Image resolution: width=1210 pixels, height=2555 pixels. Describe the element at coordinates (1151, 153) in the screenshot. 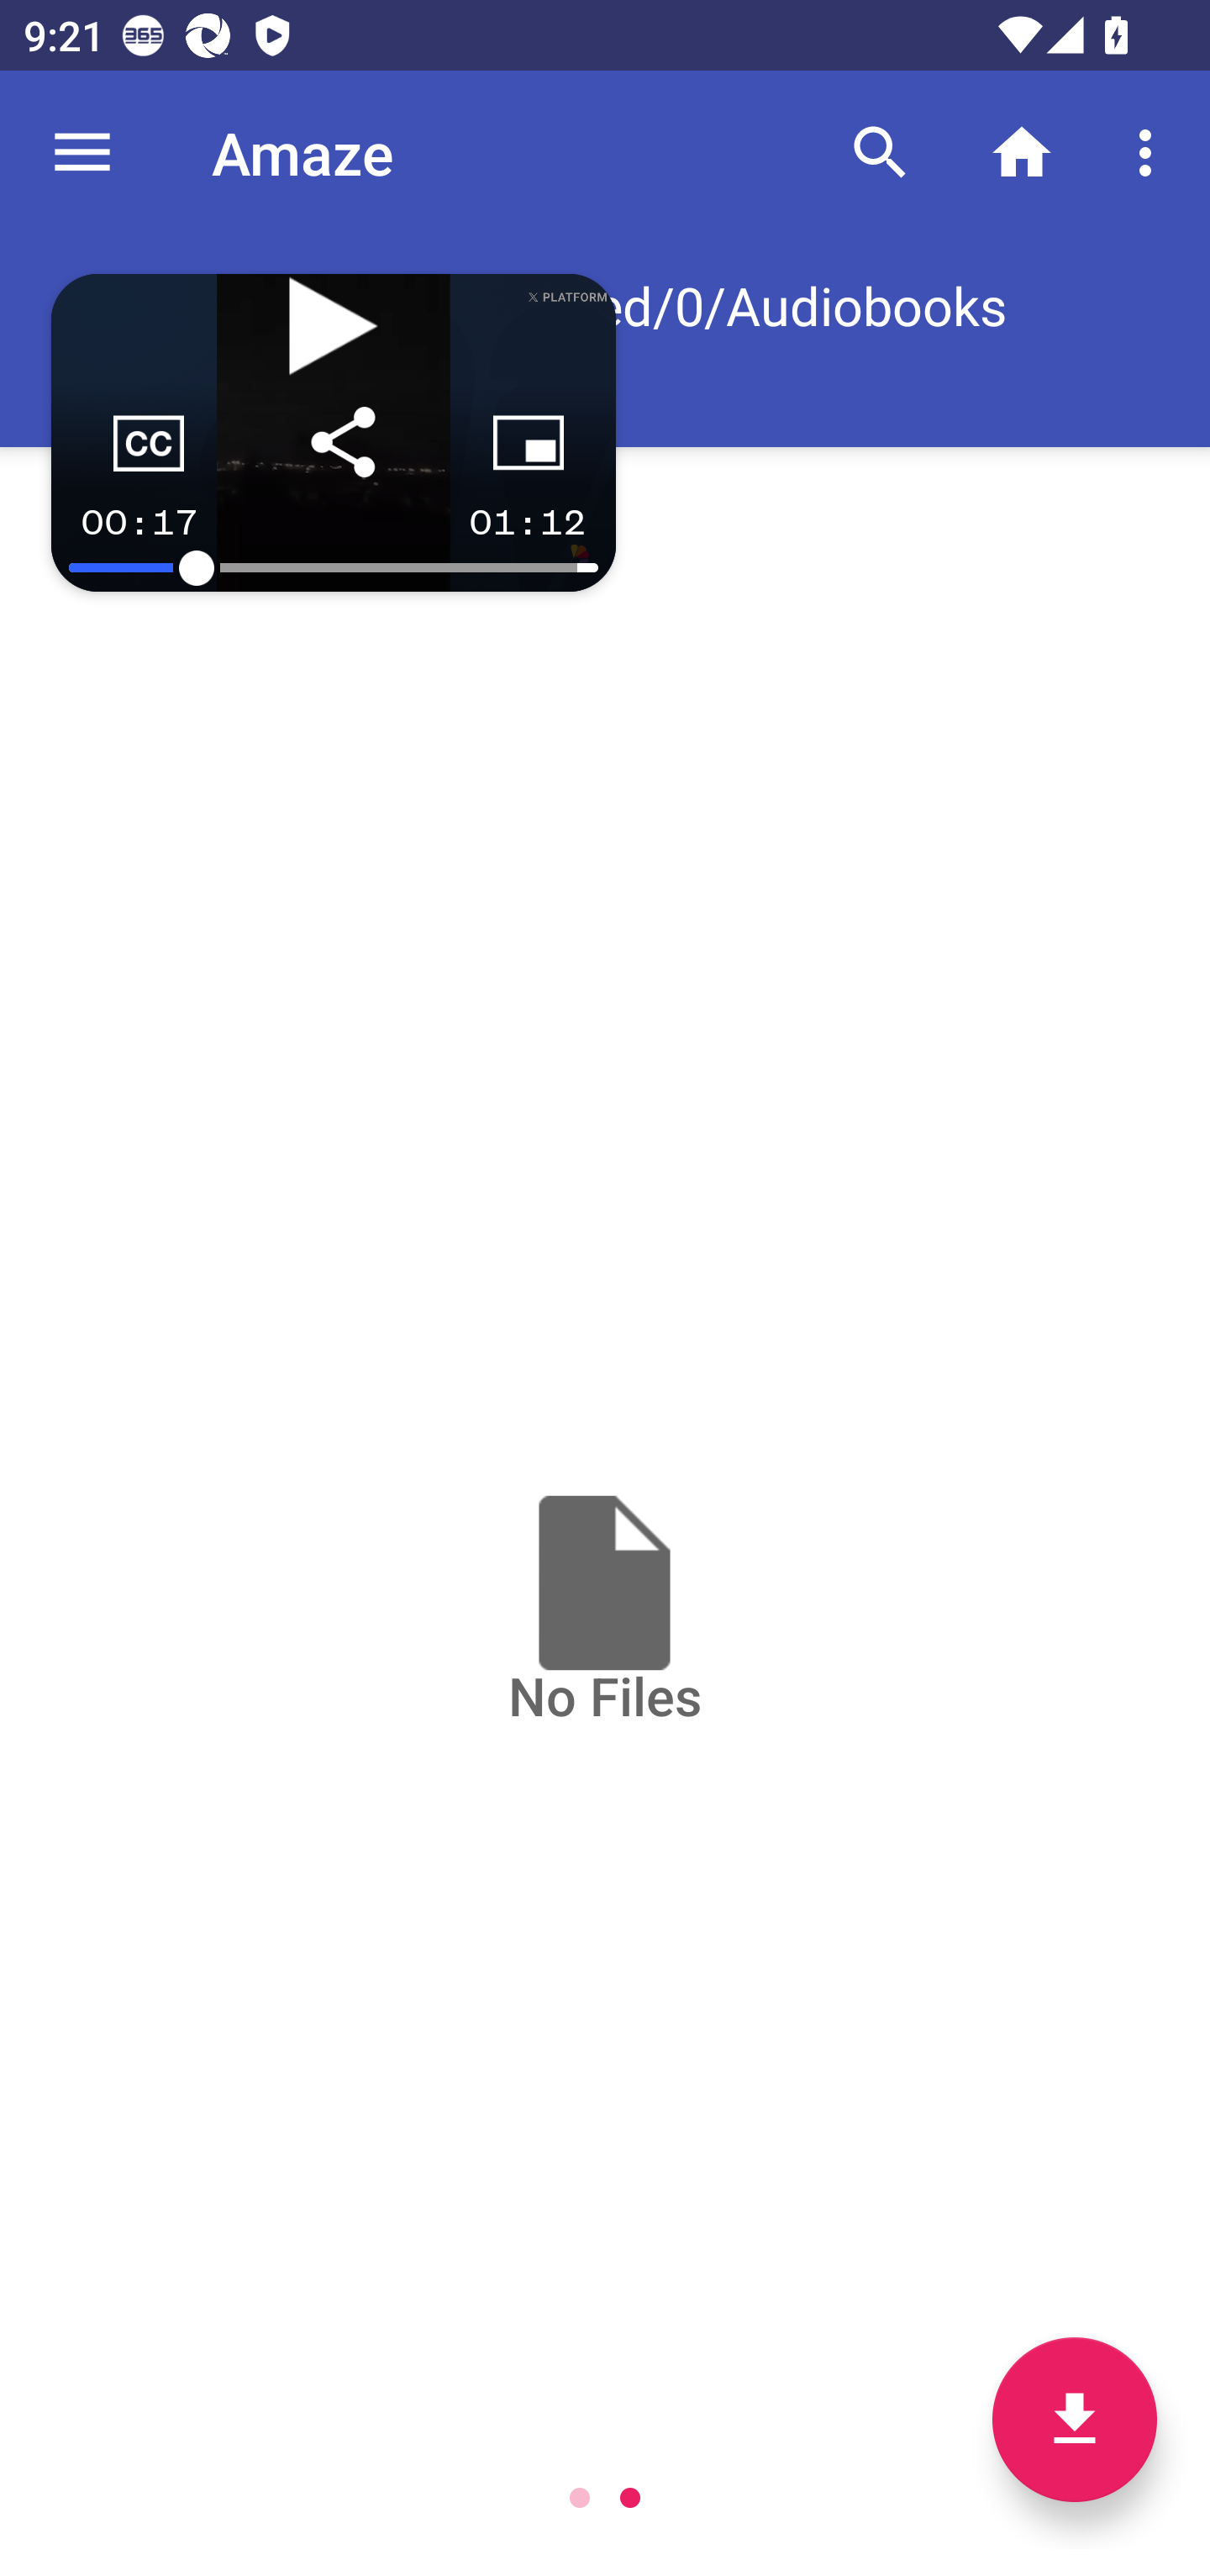

I see `More options` at that location.